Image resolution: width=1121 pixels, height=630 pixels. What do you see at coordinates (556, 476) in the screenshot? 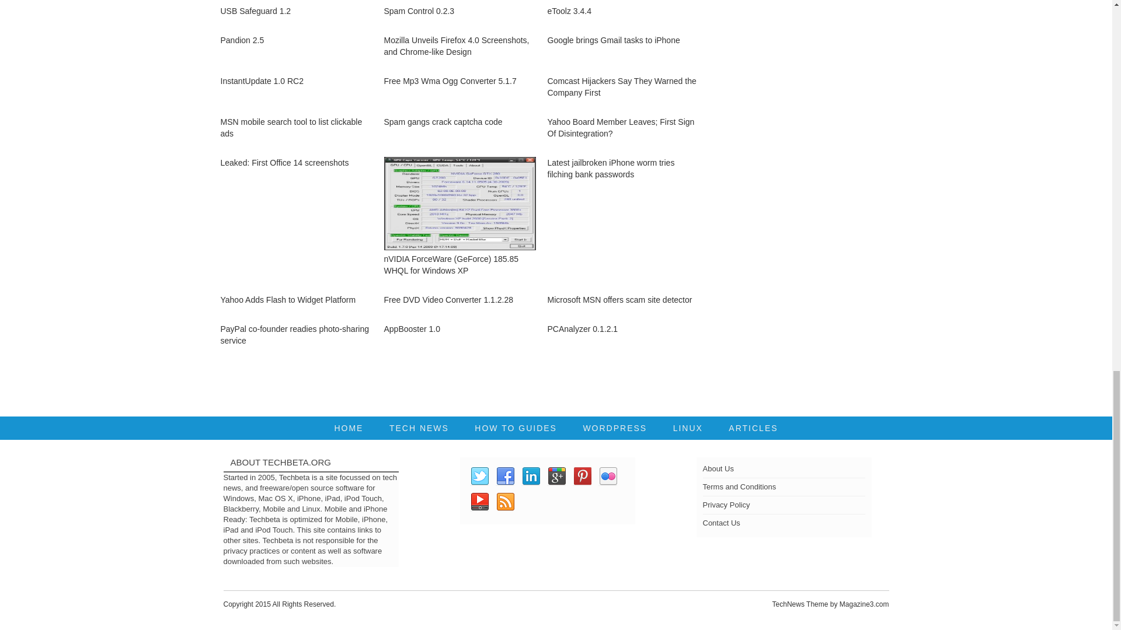
I see `Google Plus` at bounding box center [556, 476].